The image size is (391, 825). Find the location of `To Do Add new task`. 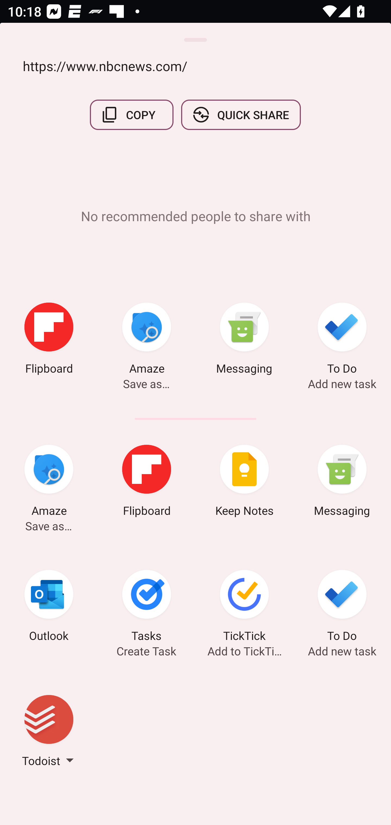

To Do Add new task is located at coordinates (342, 607).